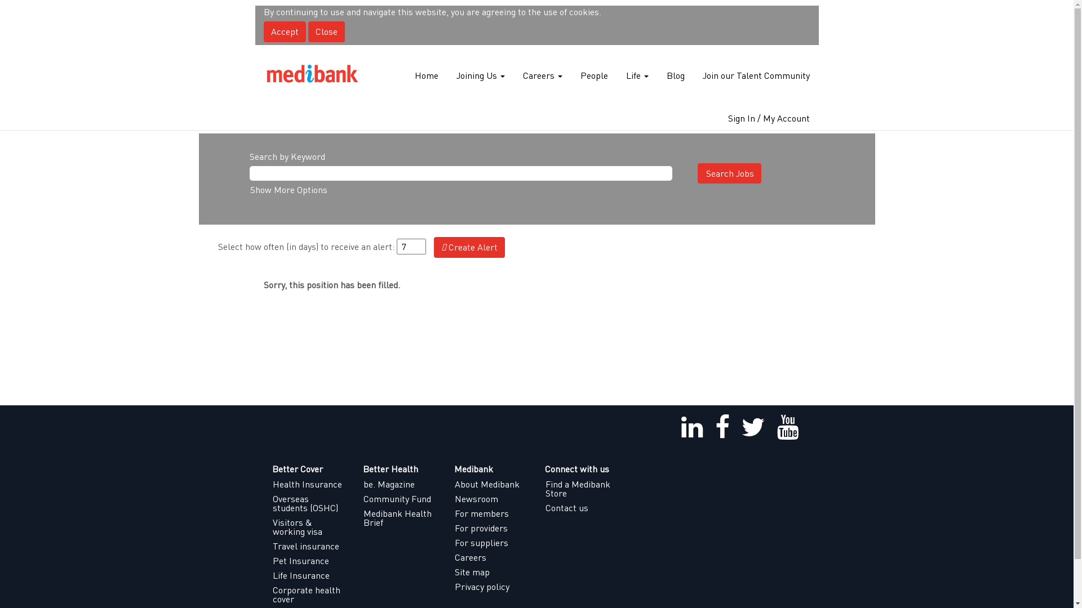  Describe the element at coordinates (289, 189) in the screenshot. I see `Show More Options` at that location.